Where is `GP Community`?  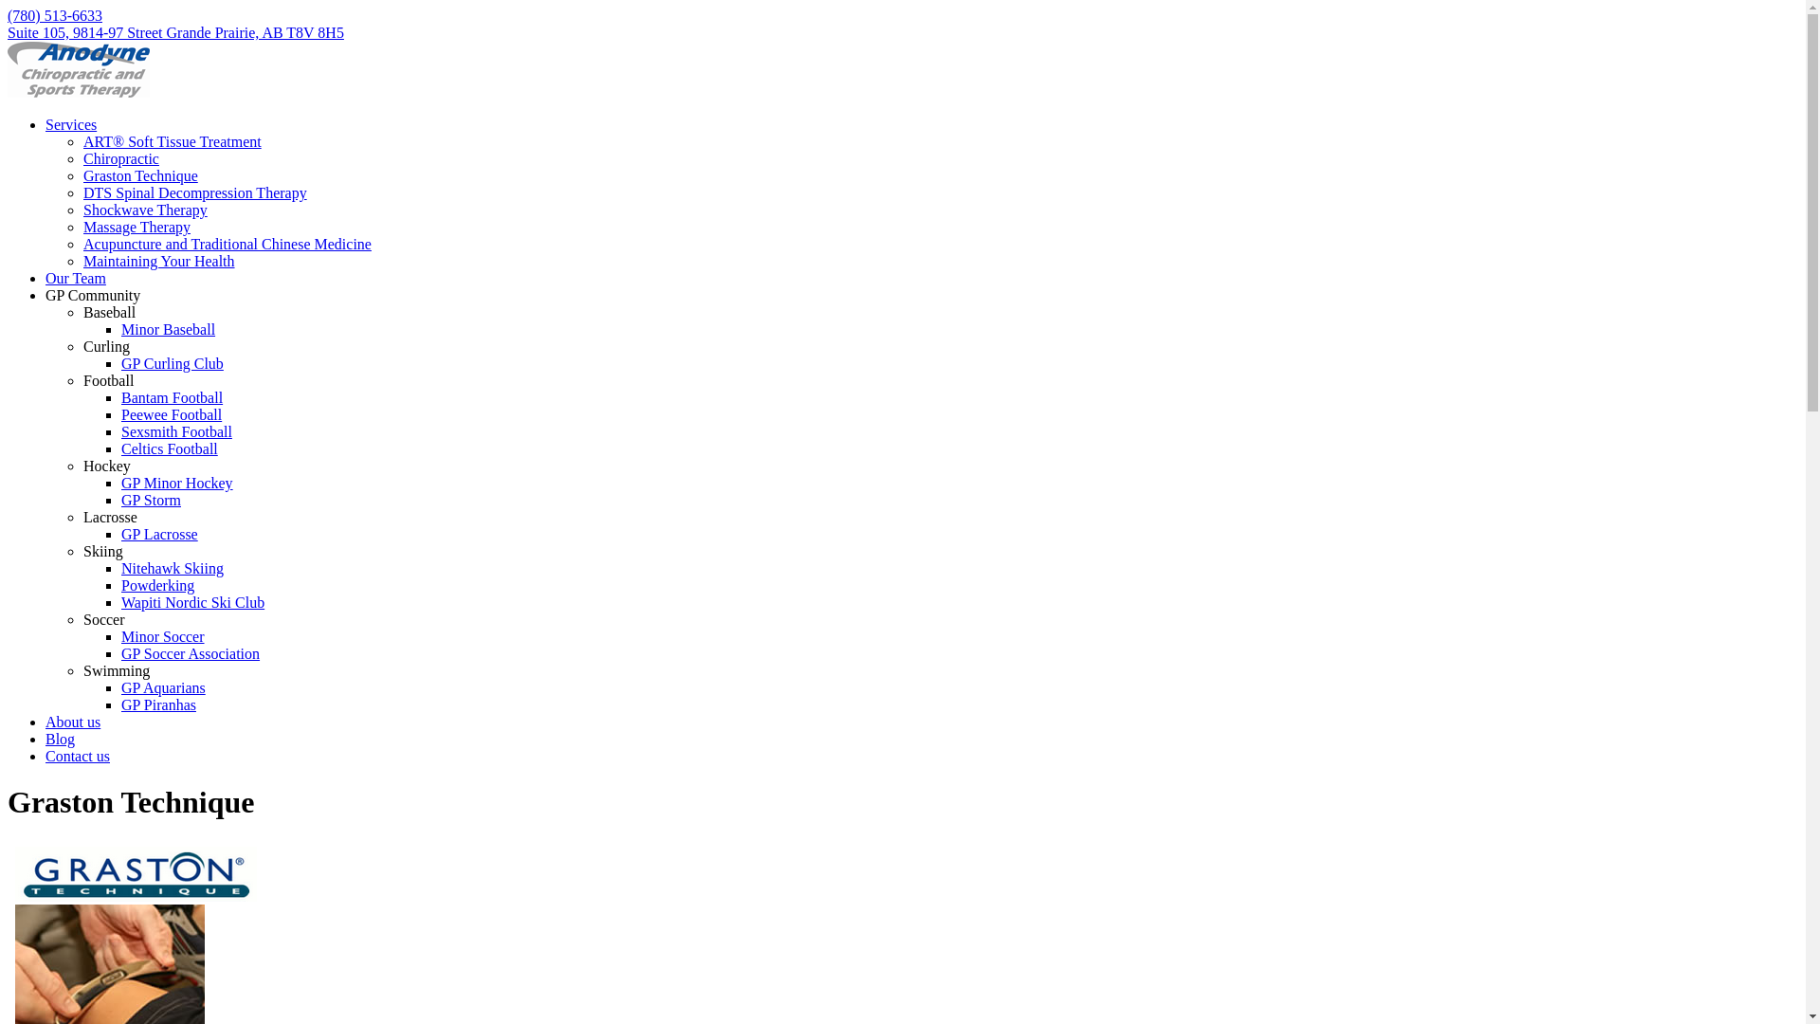
GP Community is located at coordinates (93, 296).